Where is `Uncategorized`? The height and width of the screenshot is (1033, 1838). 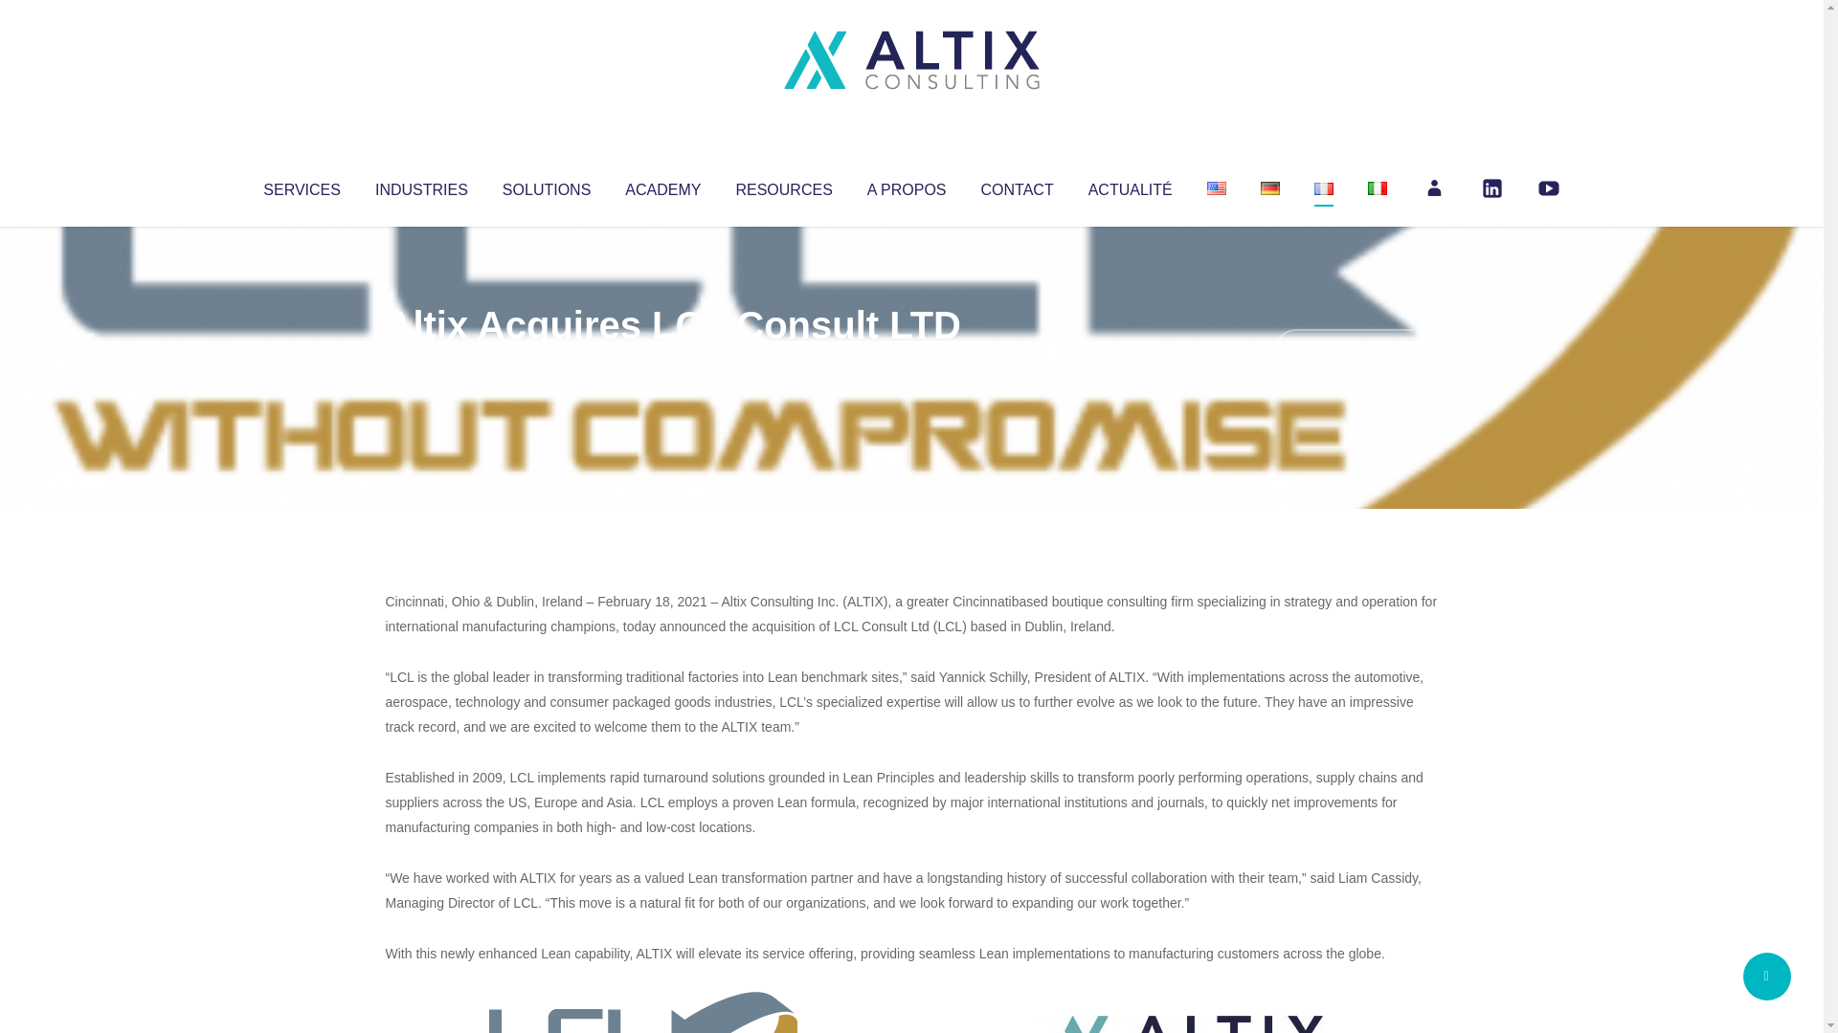
Uncategorized is located at coordinates (669, 363).